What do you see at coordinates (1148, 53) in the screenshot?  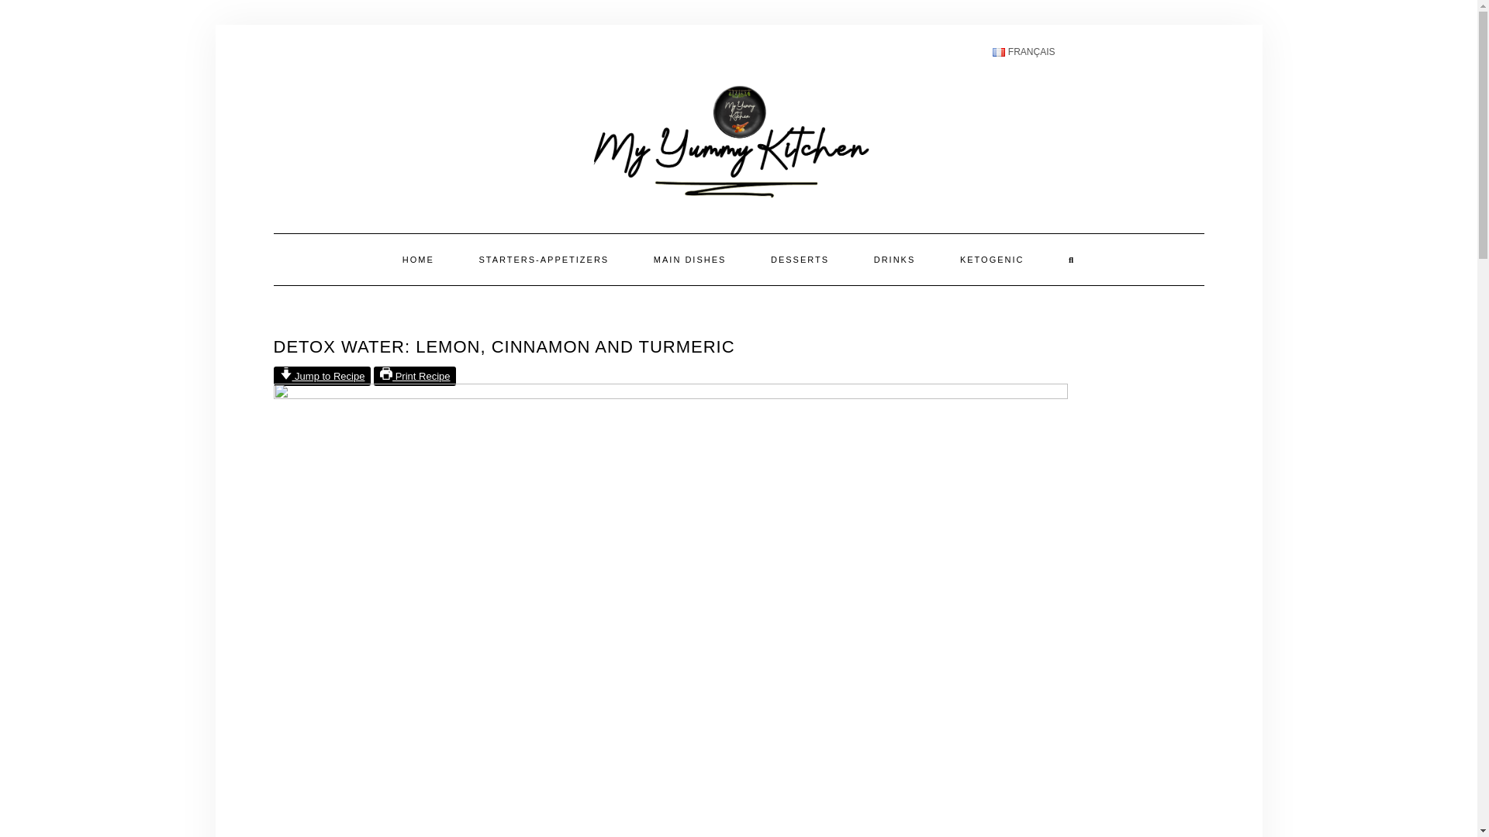 I see `Twitter` at bounding box center [1148, 53].